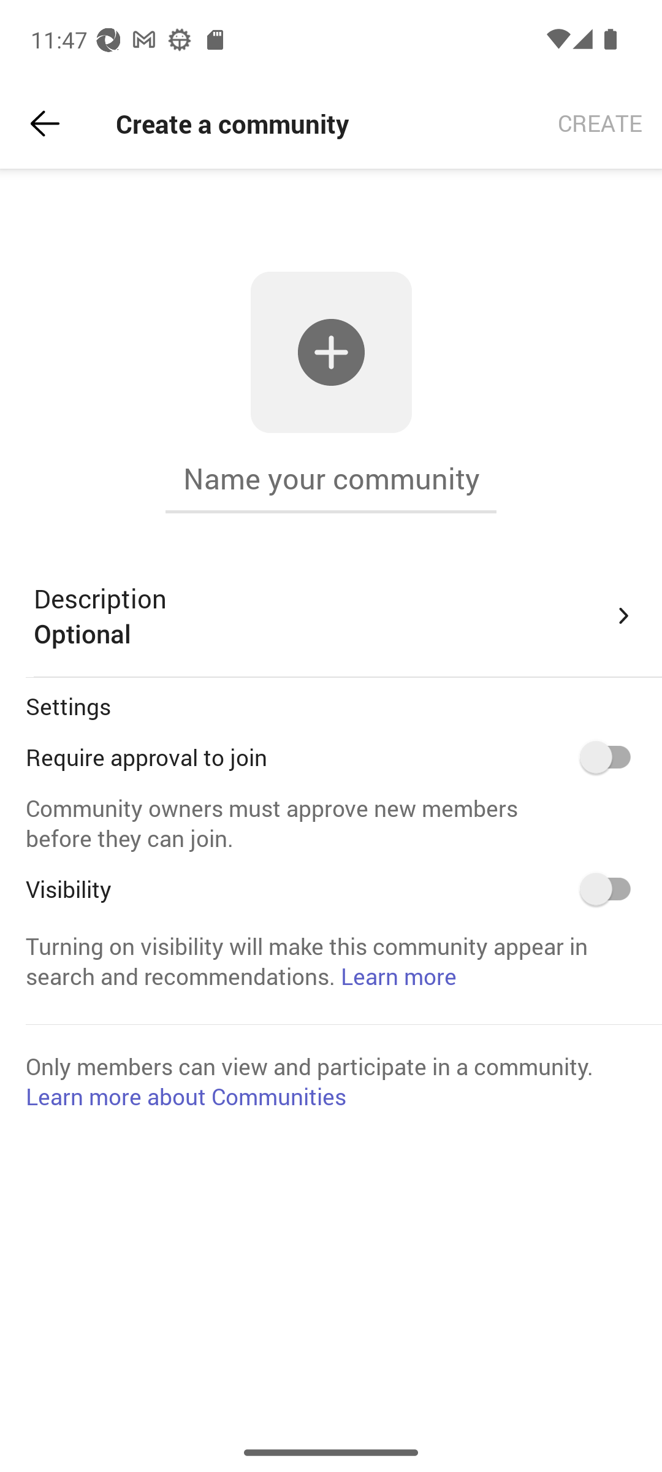  What do you see at coordinates (612, 757) in the screenshot?
I see `Require approval to join` at bounding box center [612, 757].